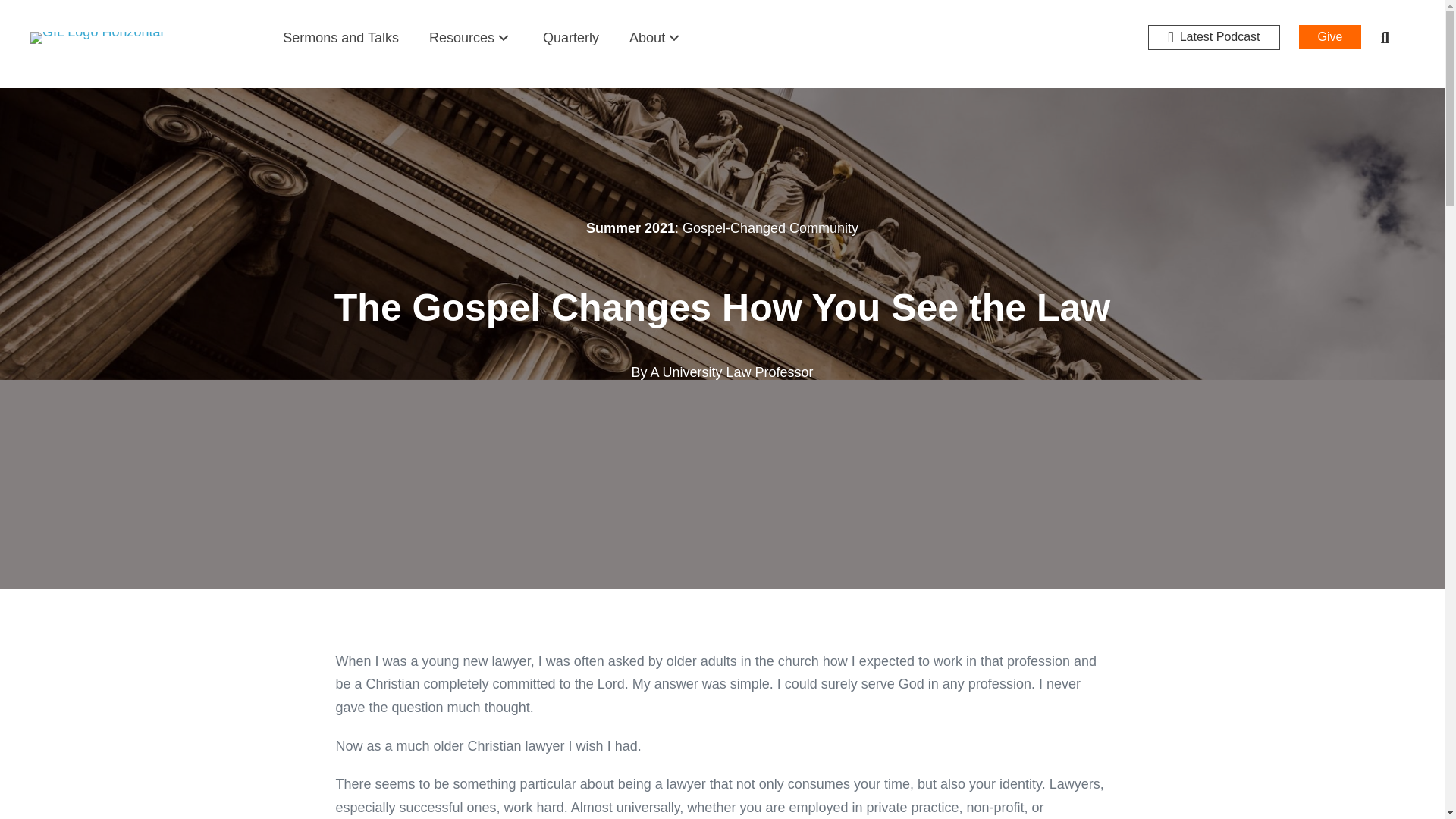 The height and width of the screenshot is (819, 1456). Describe the element at coordinates (1330, 36) in the screenshot. I see `Give` at that location.